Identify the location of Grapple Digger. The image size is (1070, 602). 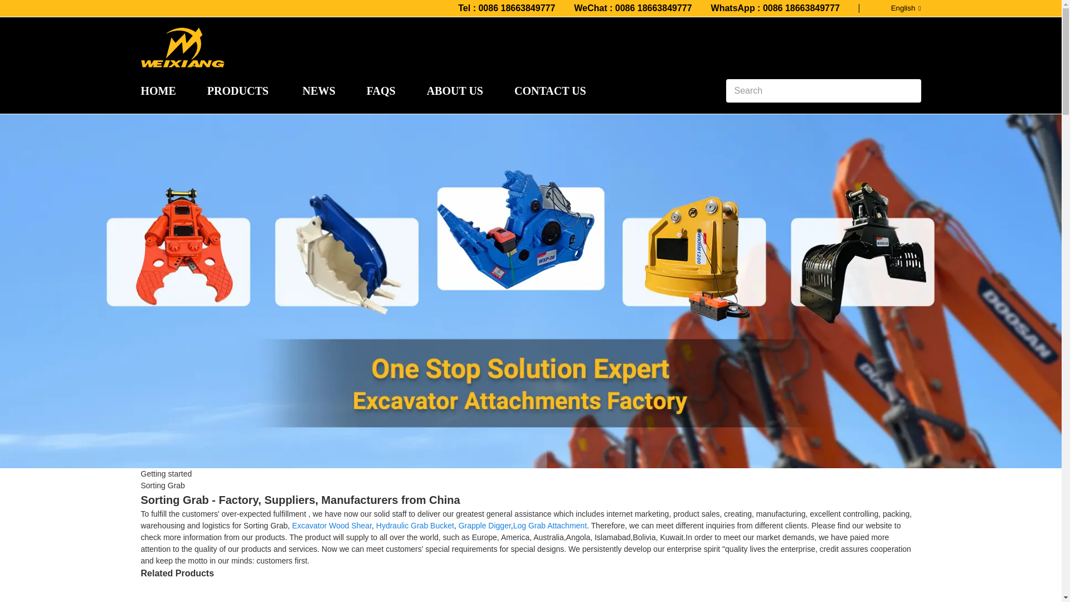
(485, 526).